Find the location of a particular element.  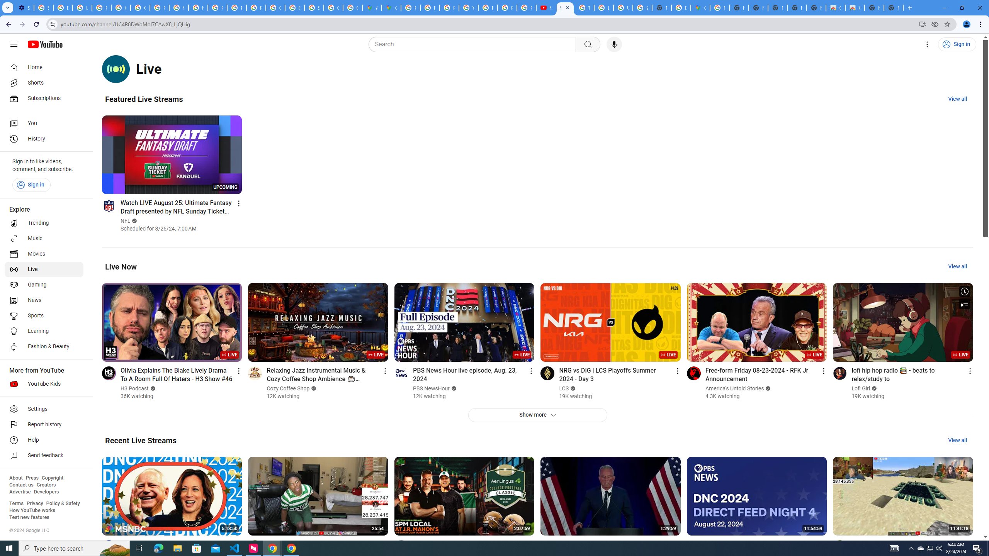

Search with your voice is located at coordinates (614, 44).